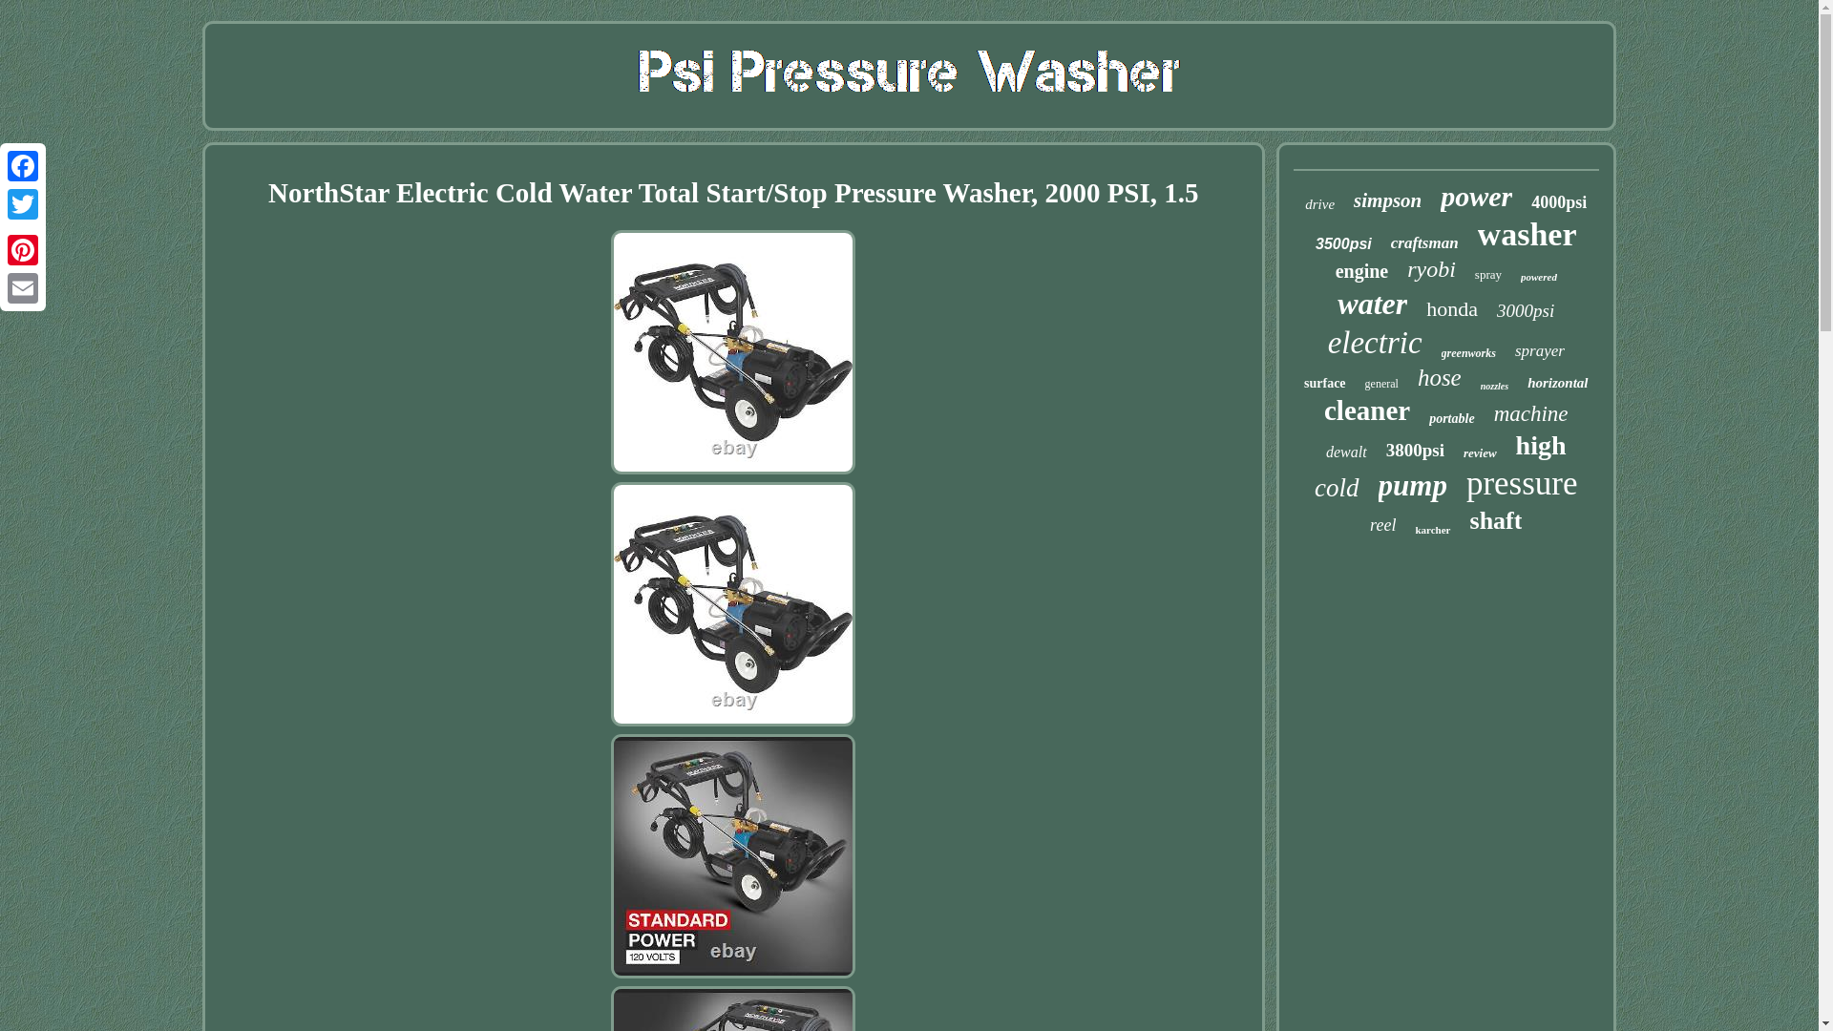 The image size is (1833, 1031). I want to click on craftsman, so click(1424, 242).